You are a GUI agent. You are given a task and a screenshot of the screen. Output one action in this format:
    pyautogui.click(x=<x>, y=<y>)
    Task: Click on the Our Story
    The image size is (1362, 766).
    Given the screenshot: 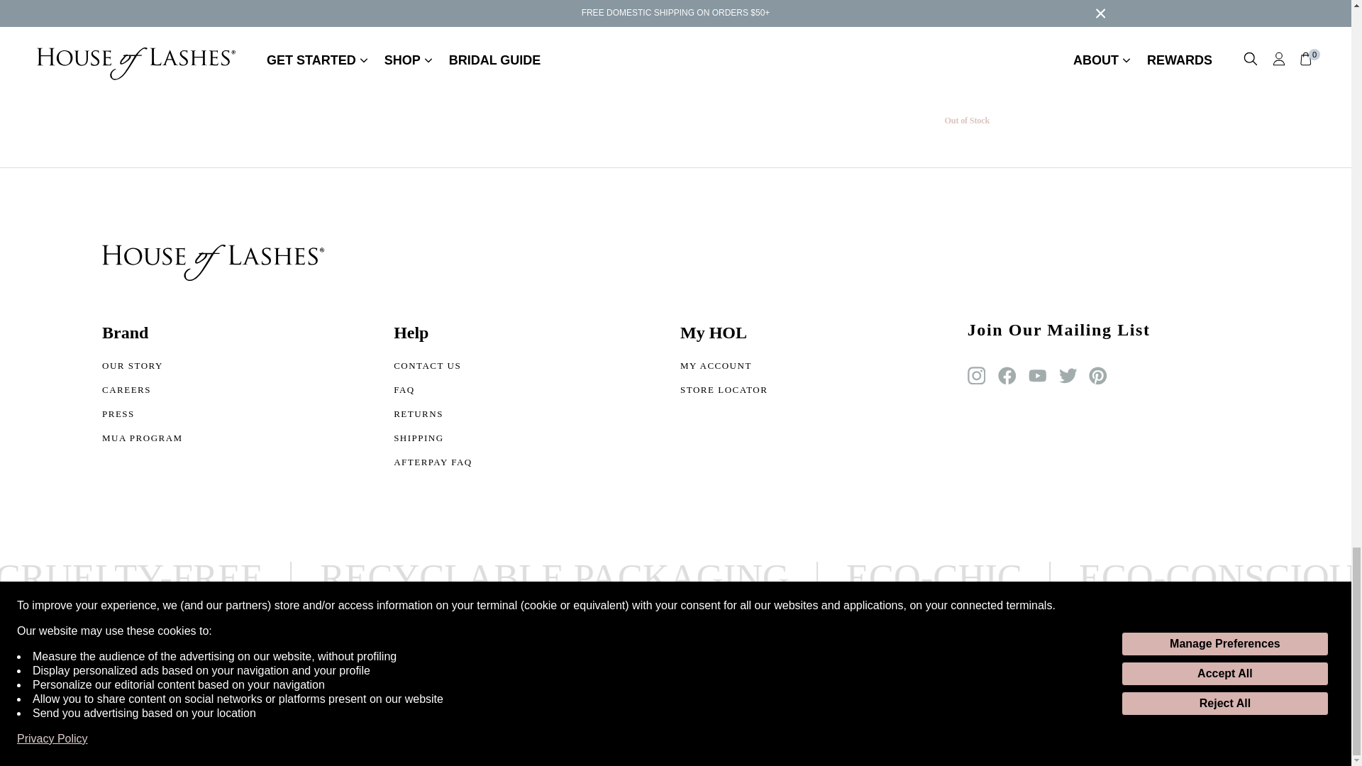 What is the action you would take?
    pyautogui.click(x=142, y=369)
    